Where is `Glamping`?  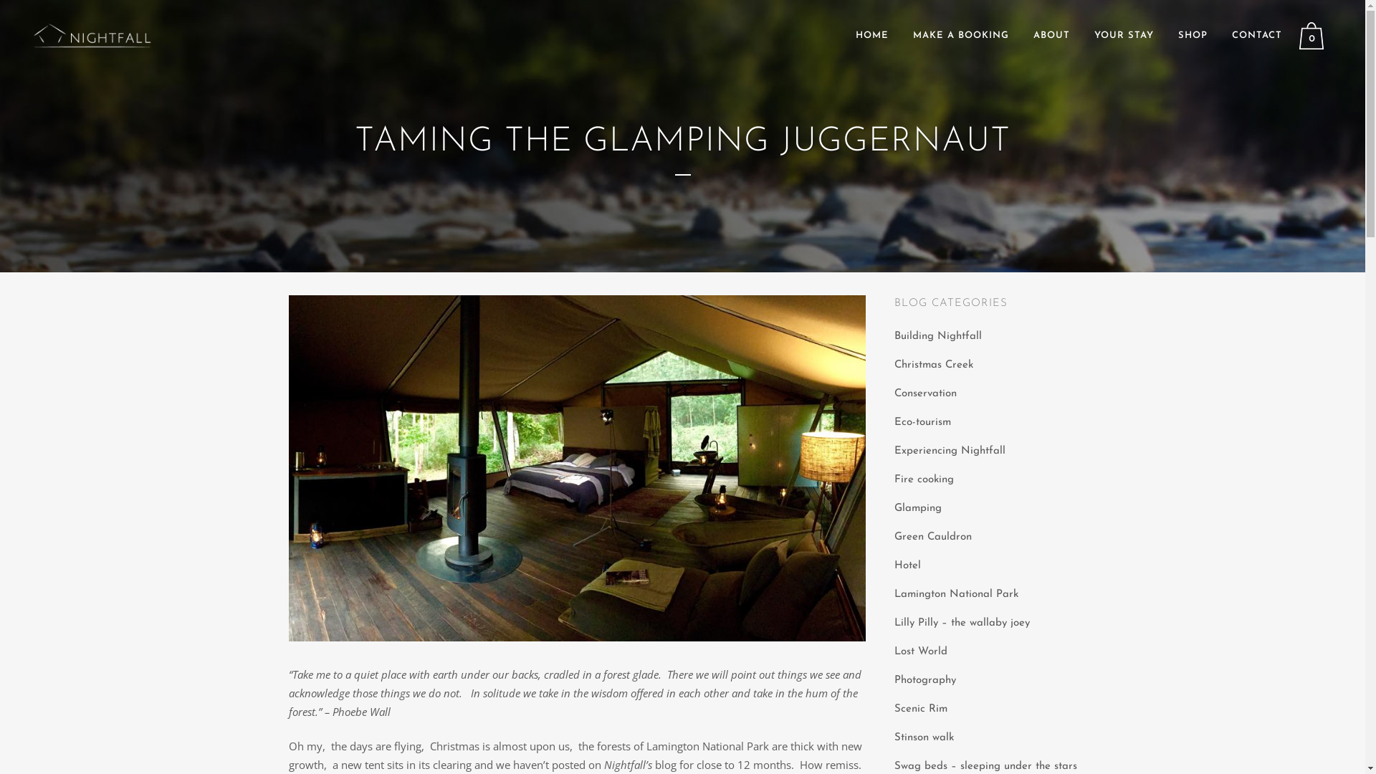
Glamping is located at coordinates (918, 509).